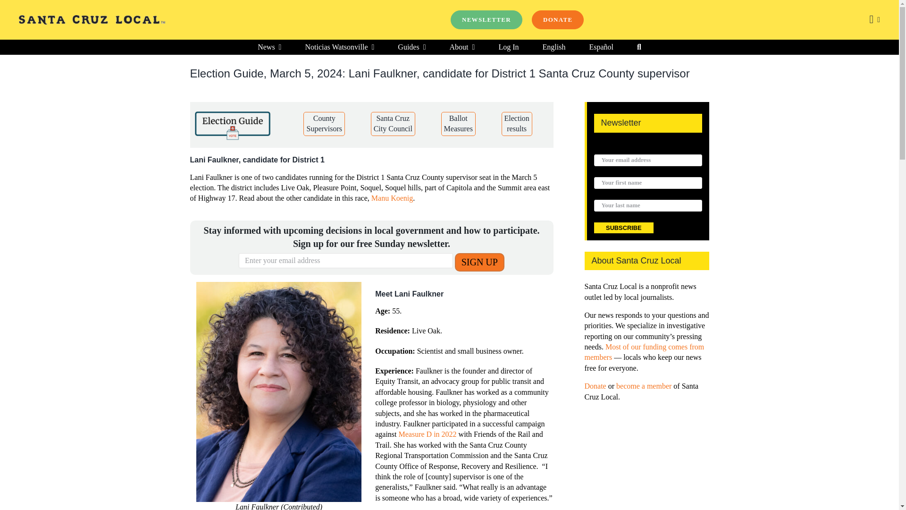  Describe the element at coordinates (269, 47) in the screenshot. I see `News` at that location.